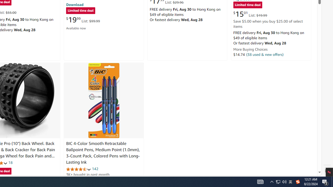  What do you see at coordinates (95, 169) in the screenshot?
I see `142` at bounding box center [95, 169].